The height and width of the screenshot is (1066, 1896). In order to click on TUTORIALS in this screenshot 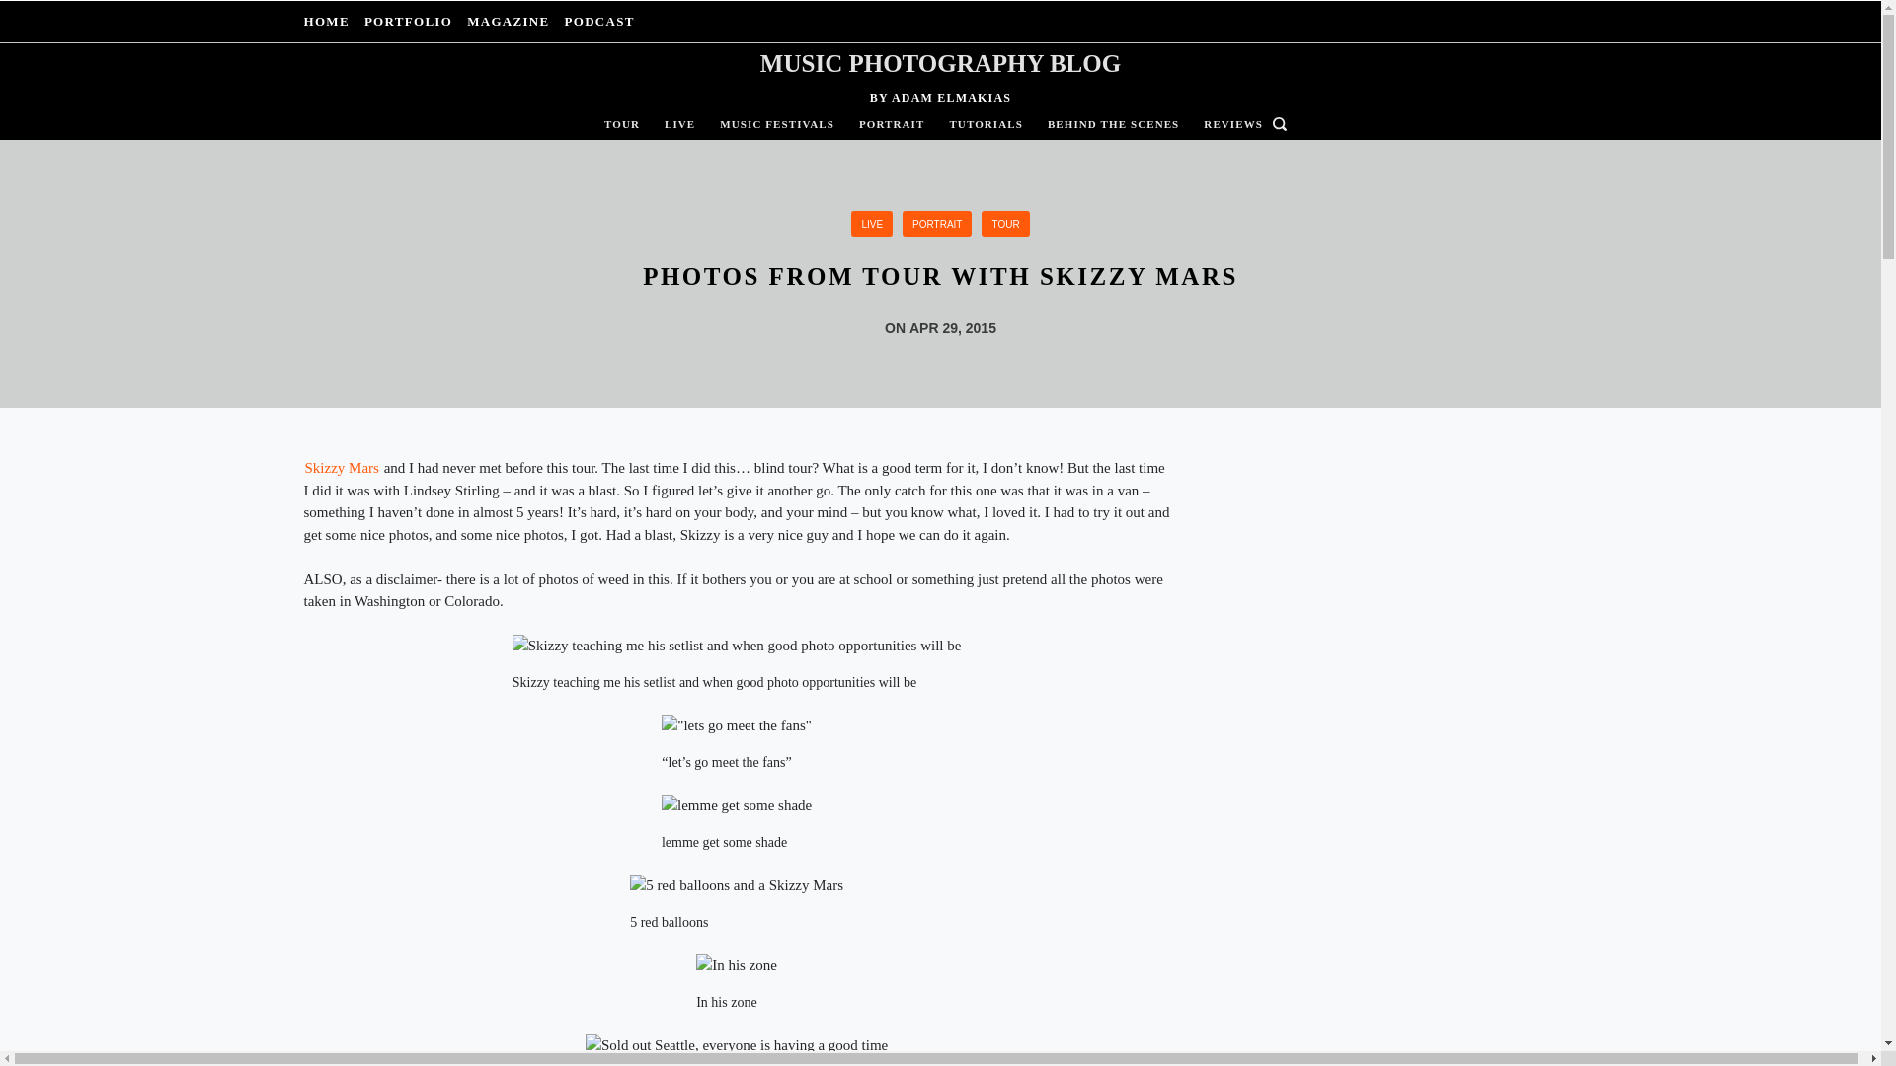, I will do `click(986, 124)`.